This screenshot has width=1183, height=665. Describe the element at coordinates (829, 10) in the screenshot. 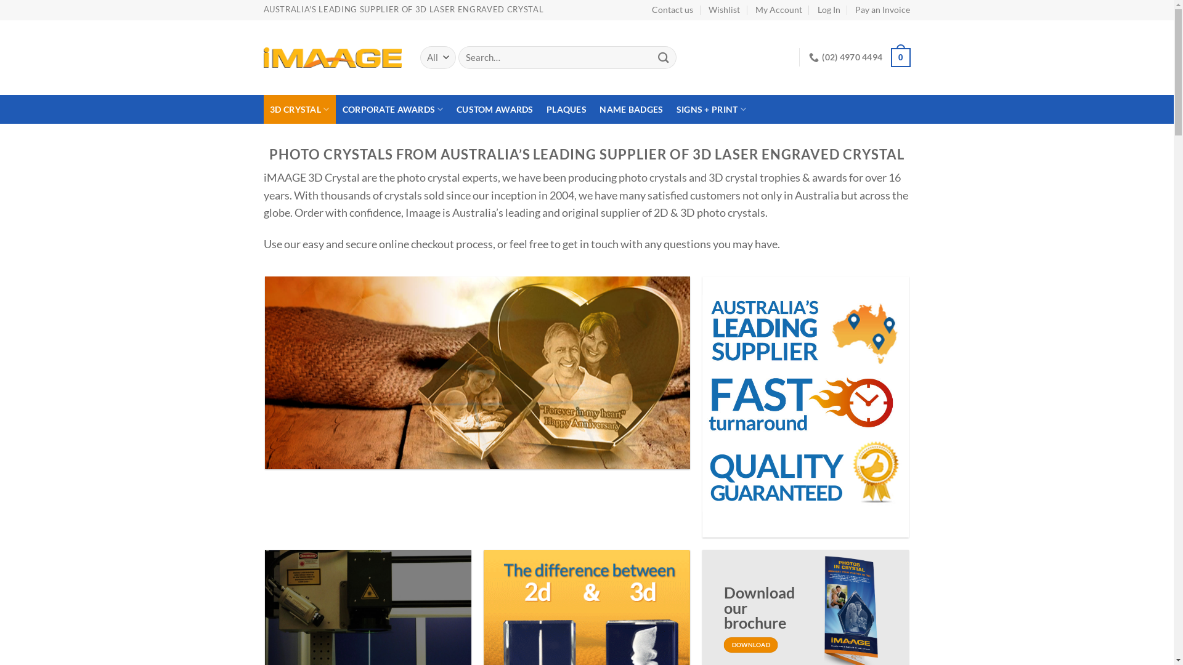

I see `Log In` at that location.